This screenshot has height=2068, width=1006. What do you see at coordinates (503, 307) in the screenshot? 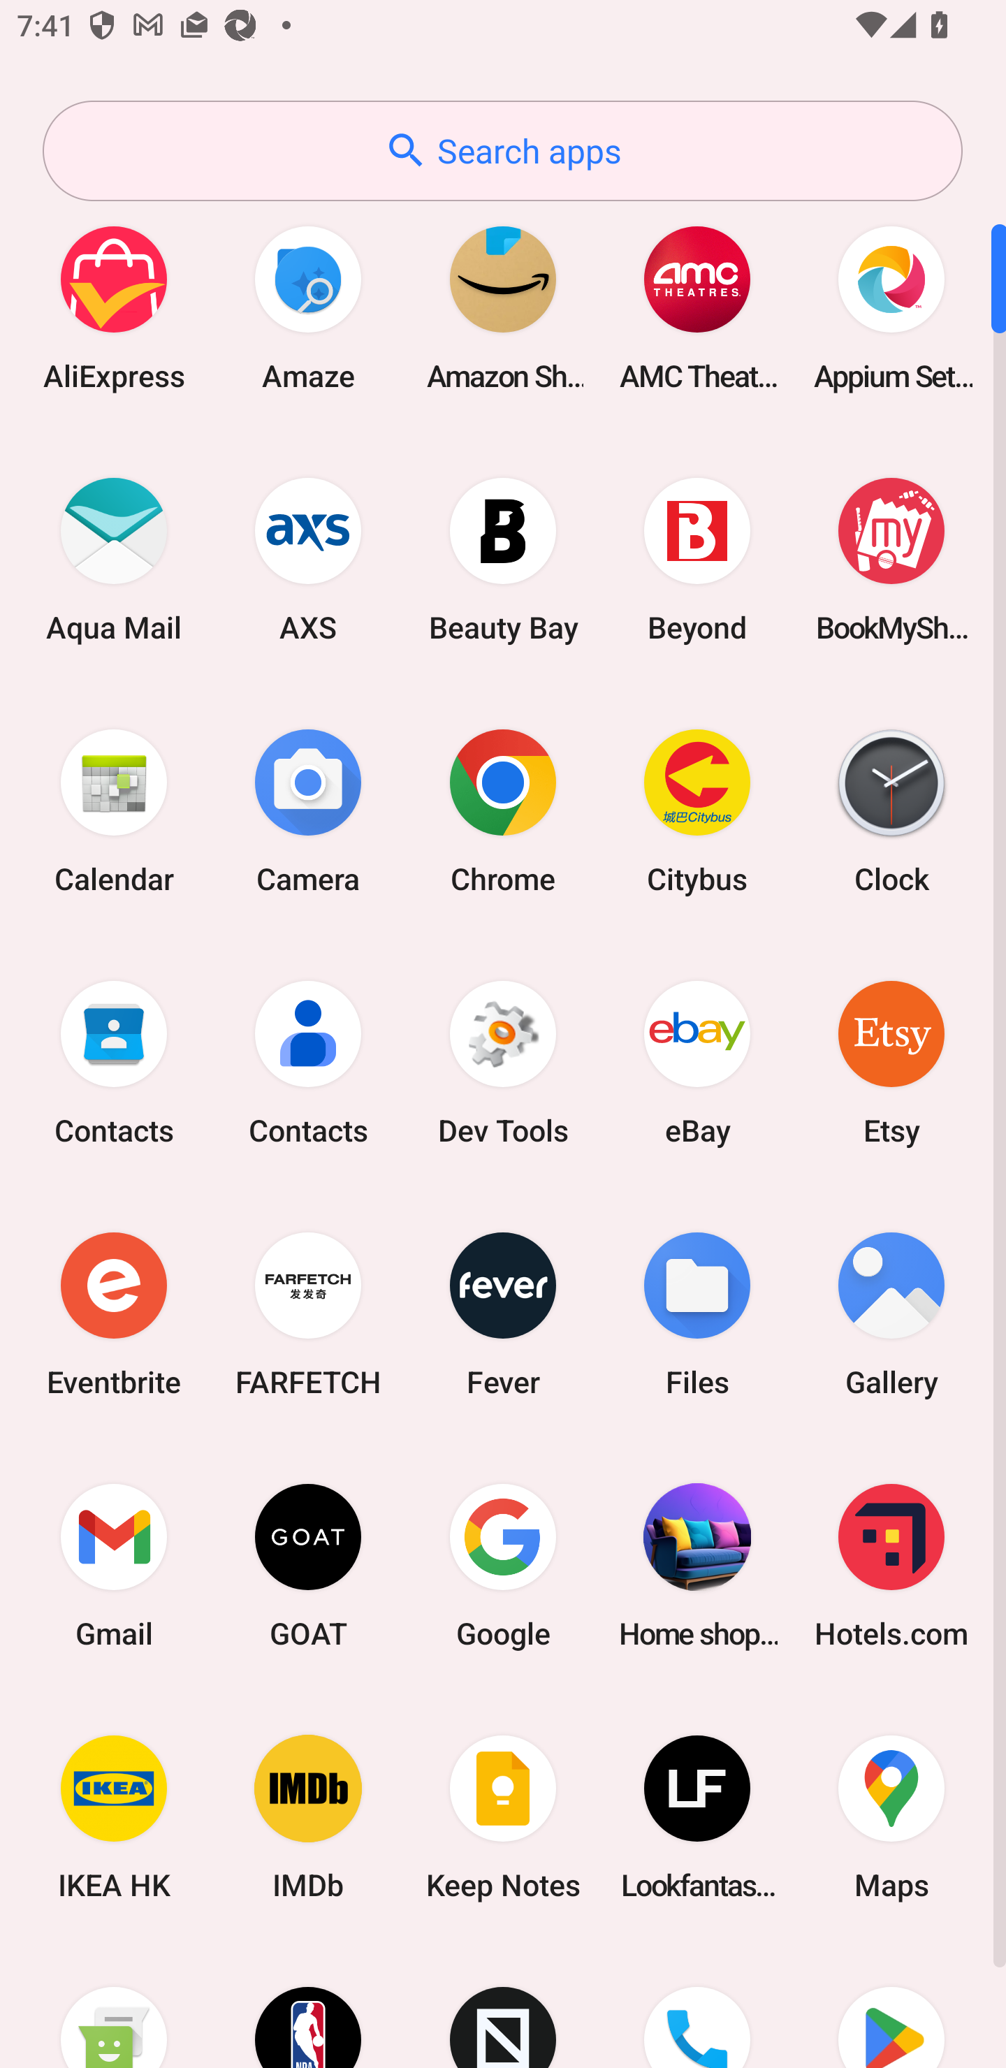
I see `Amazon Shopping` at bounding box center [503, 307].